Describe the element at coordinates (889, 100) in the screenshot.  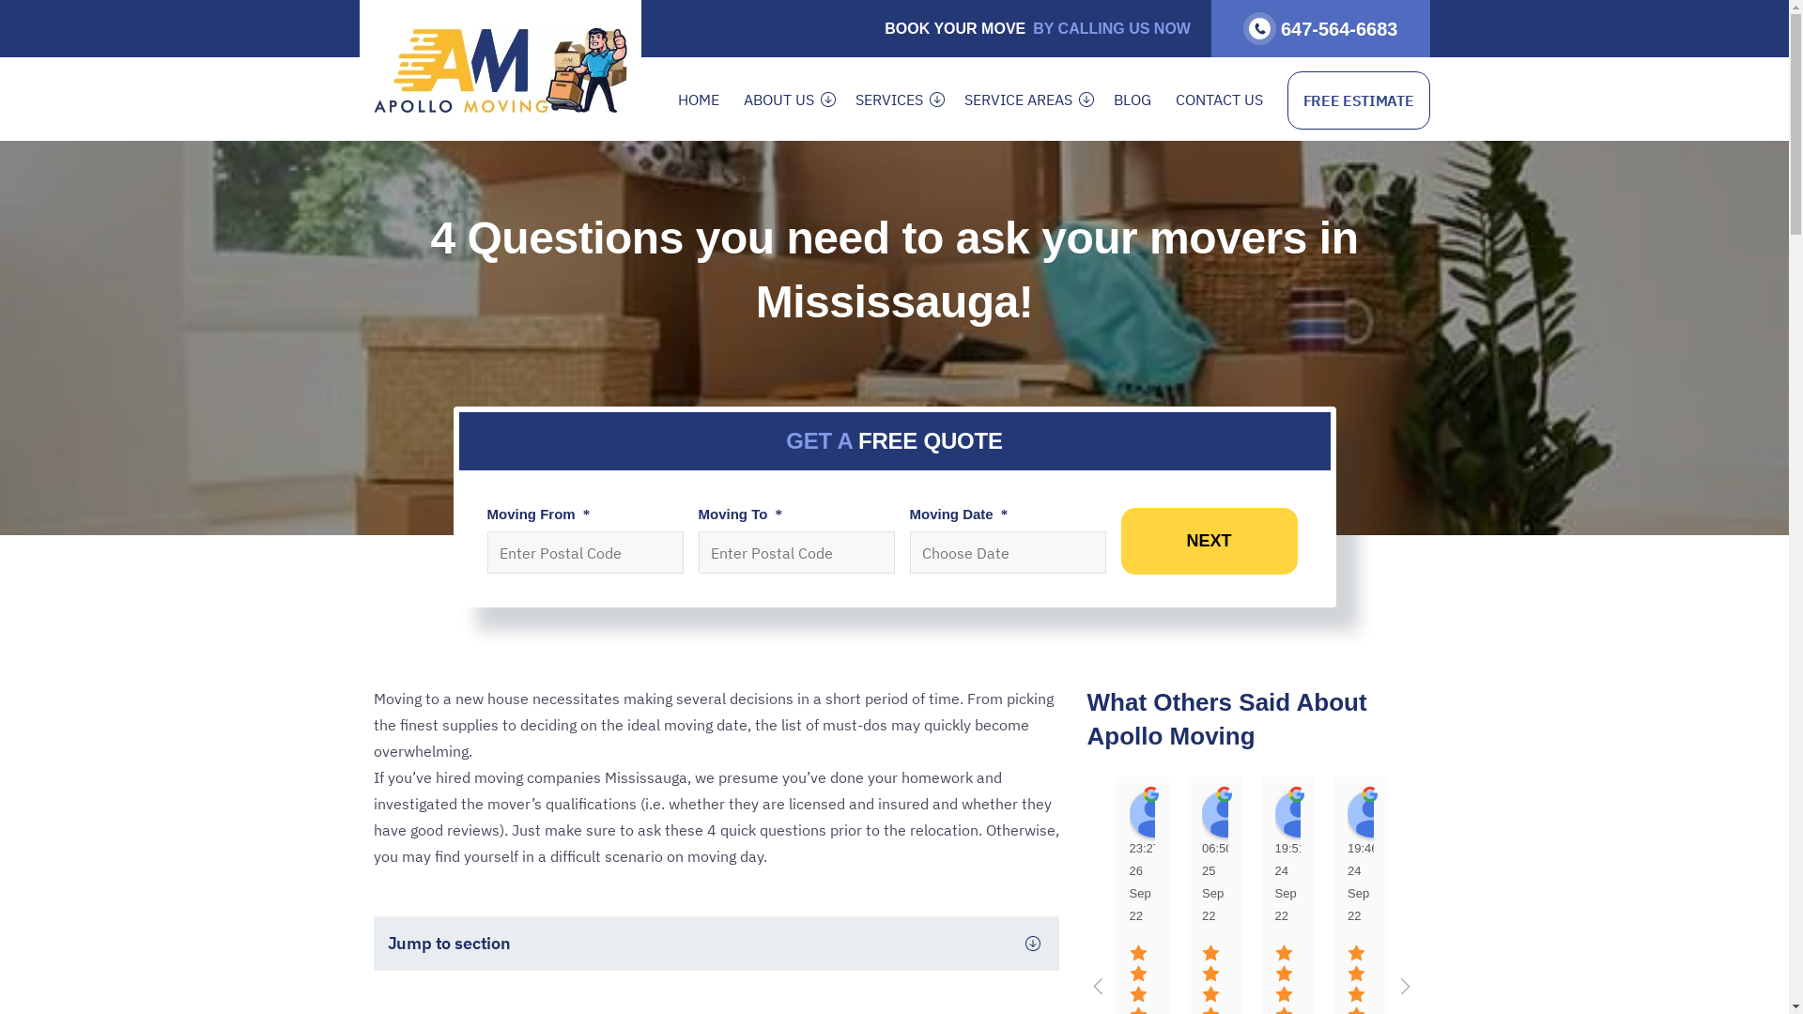
I see `SERVICES` at that location.